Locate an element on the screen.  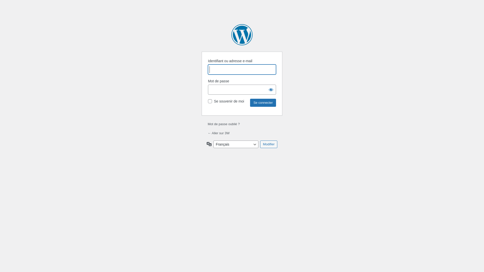
Modifier is located at coordinates (269, 144).